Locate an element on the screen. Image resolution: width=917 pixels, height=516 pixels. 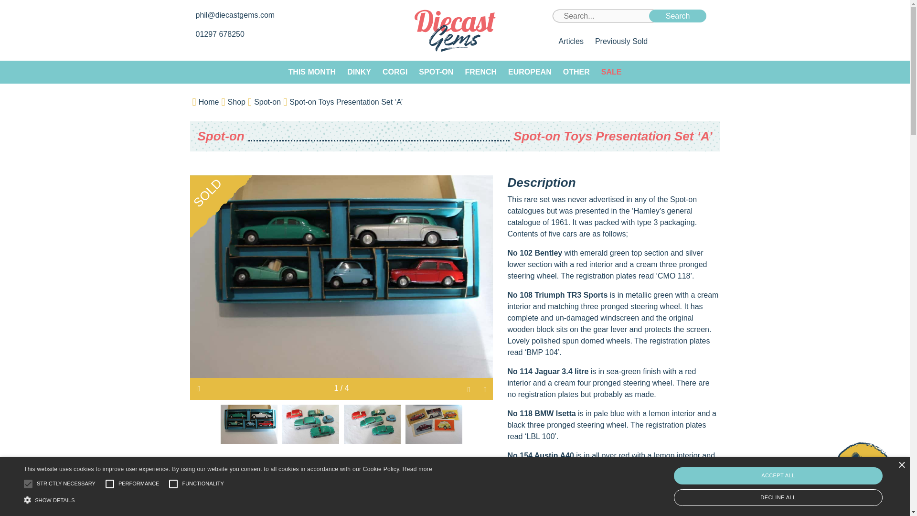
Spot-on is located at coordinates (267, 102).